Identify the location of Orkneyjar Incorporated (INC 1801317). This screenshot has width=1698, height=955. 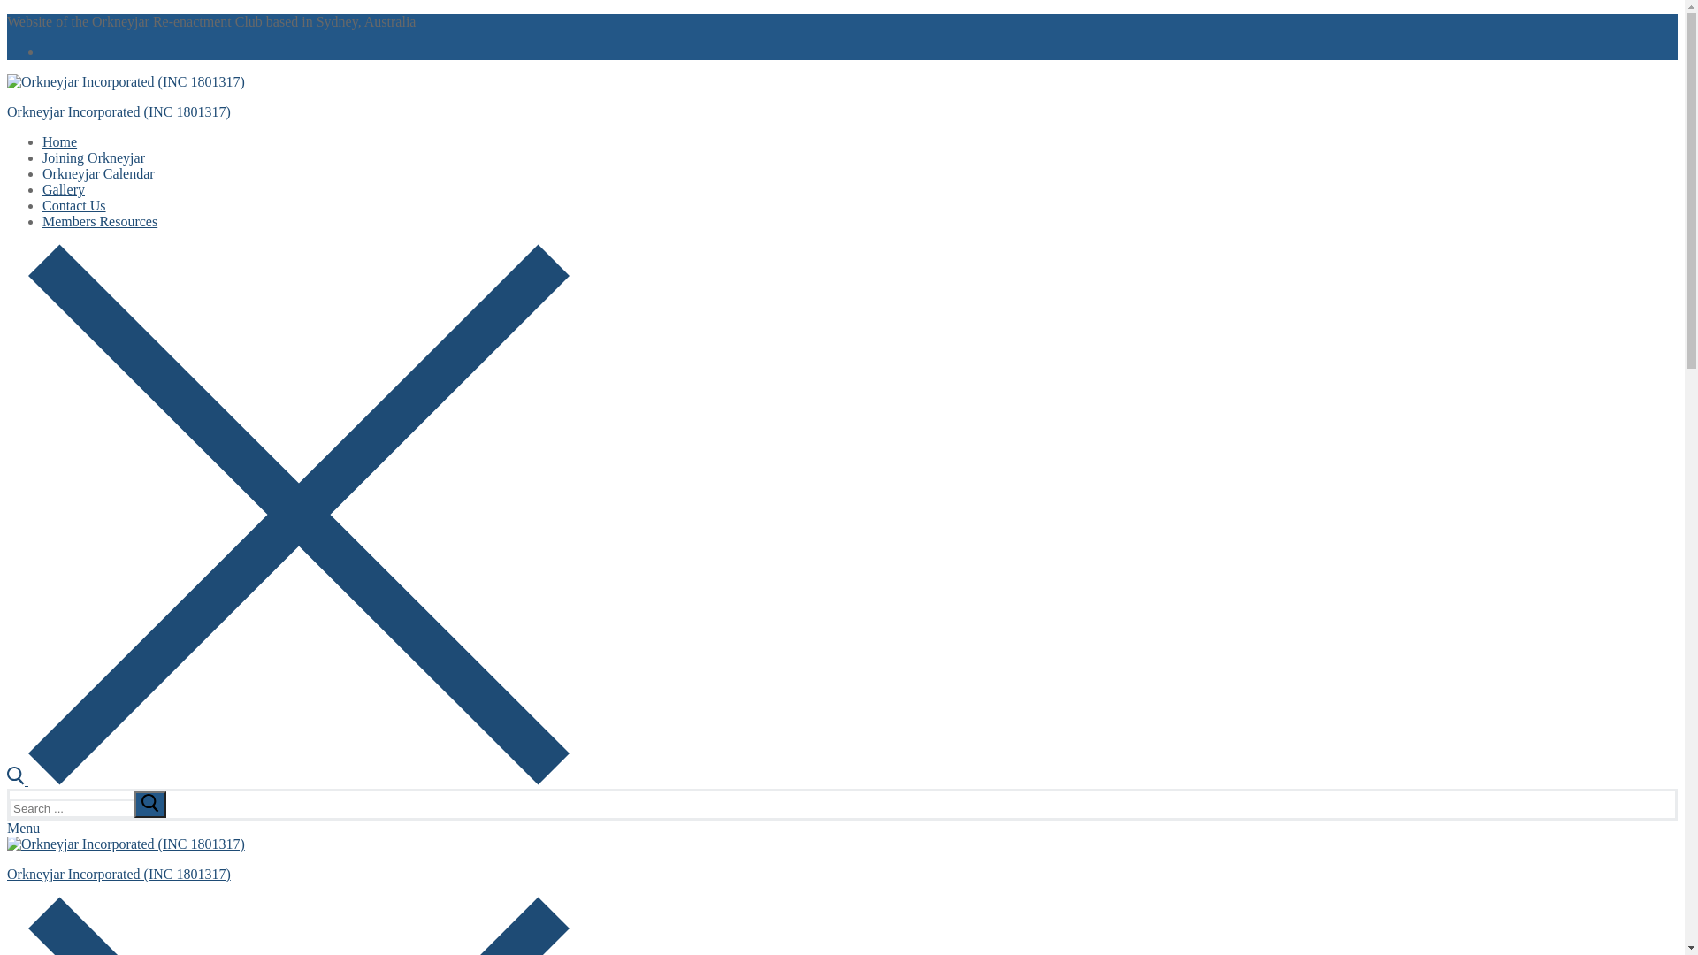
(119, 874).